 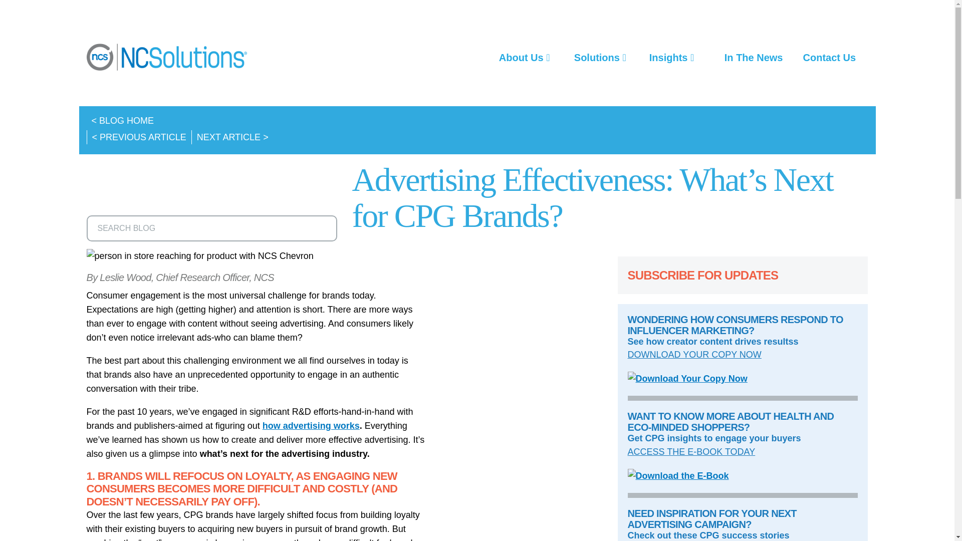 What do you see at coordinates (754, 57) in the screenshot?
I see `In The News` at bounding box center [754, 57].